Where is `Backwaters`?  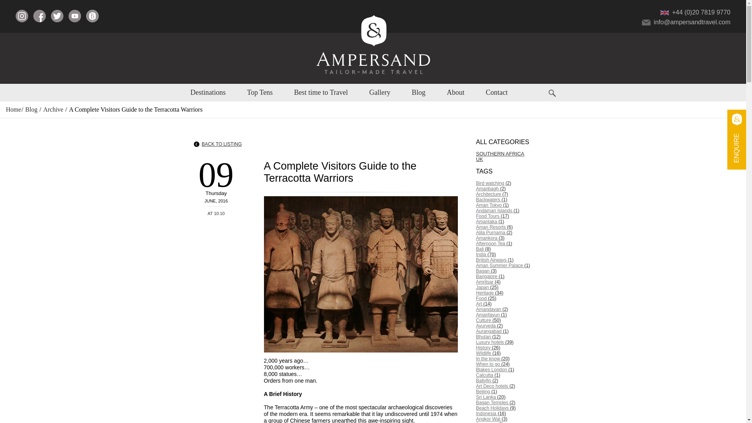 Backwaters is located at coordinates (514, 200).